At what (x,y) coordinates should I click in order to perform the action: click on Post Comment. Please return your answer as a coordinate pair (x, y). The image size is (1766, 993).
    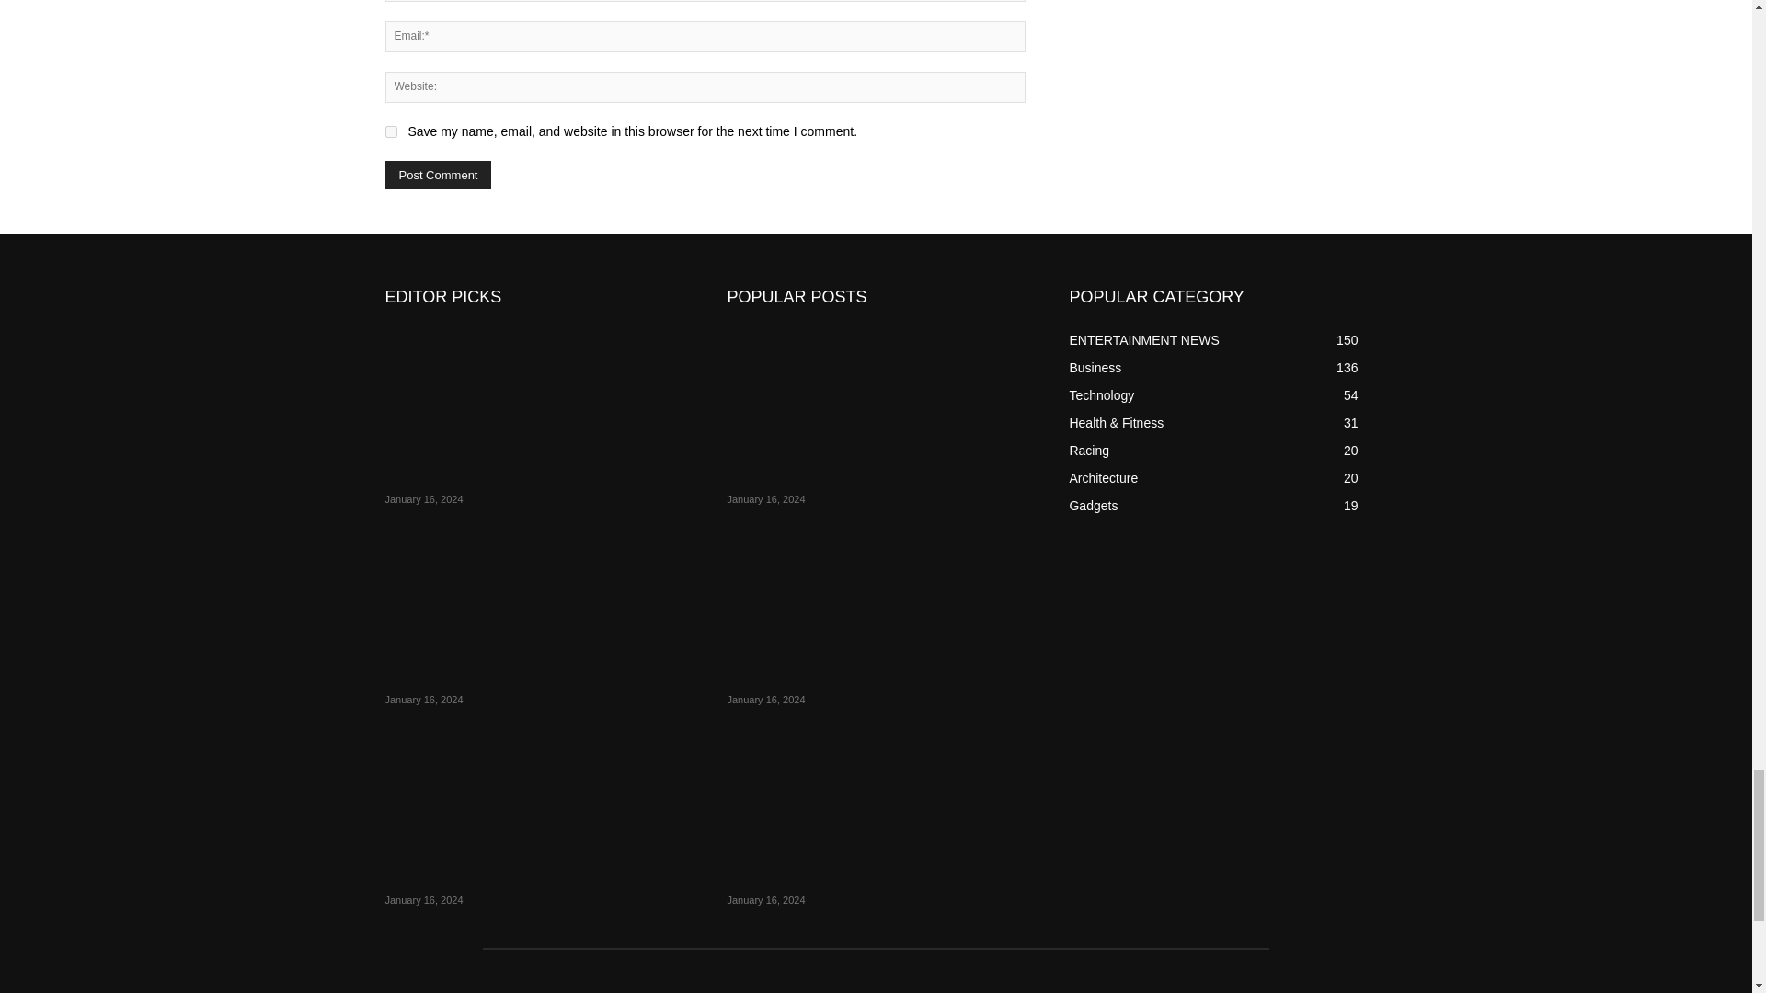
    Looking at the image, I should click on (438, 175).